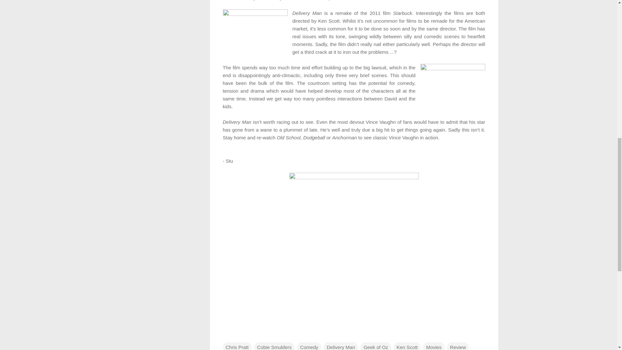 Image resolution: width=622 pixels, height=350 pixels. Describe the element at coordinates (275, 346) in the screenshot. I see `Cobie Smulders` at that location.